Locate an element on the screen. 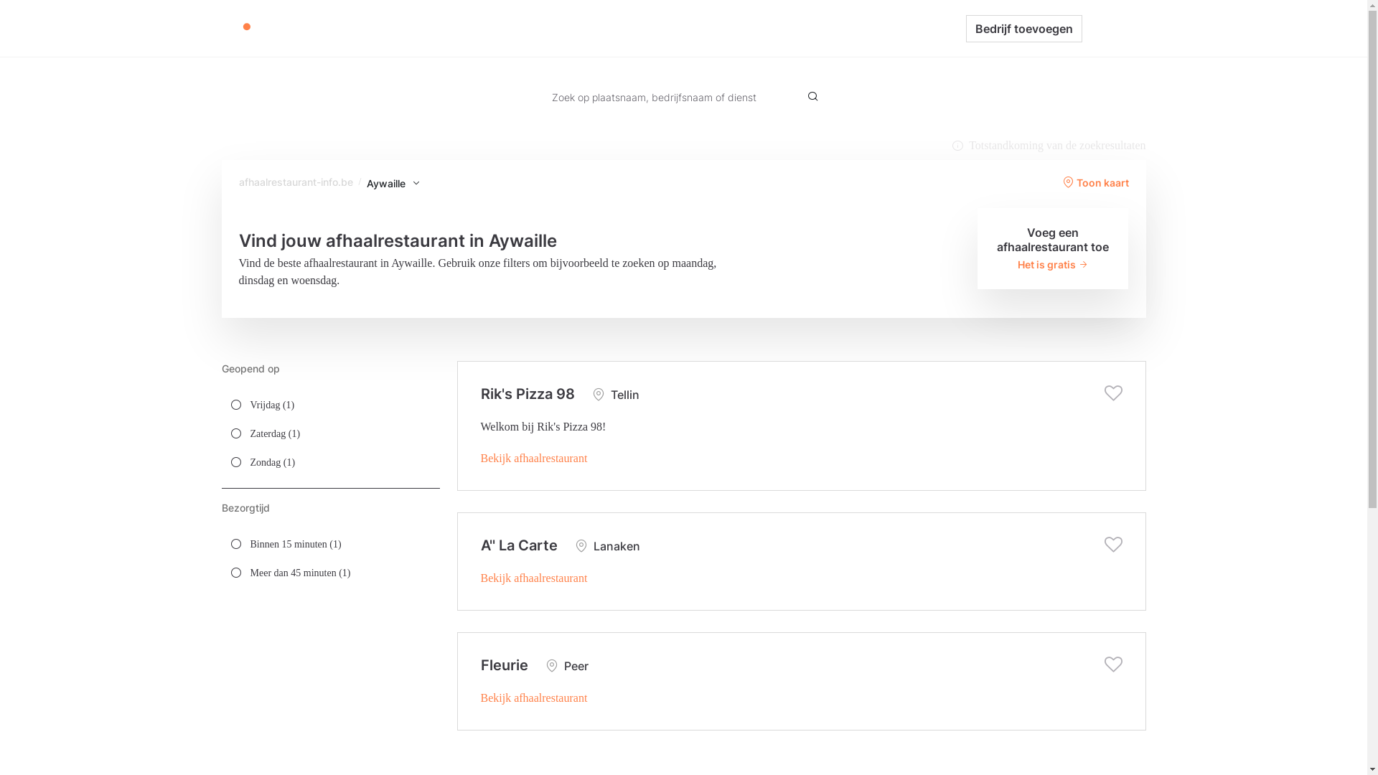  afhaalrestaurant-info.be is located at coordinates (296, 182).